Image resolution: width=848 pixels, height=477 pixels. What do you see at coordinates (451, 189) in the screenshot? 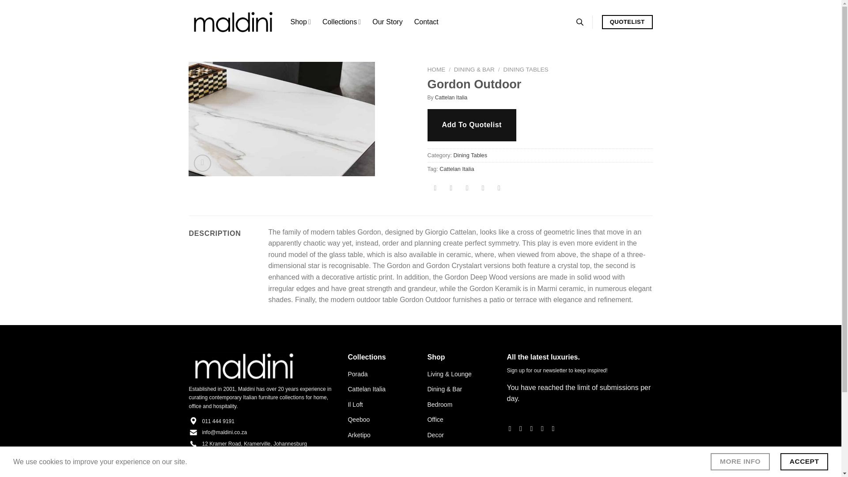
I see `Share on Twitter` at bounding box center [451, 189].